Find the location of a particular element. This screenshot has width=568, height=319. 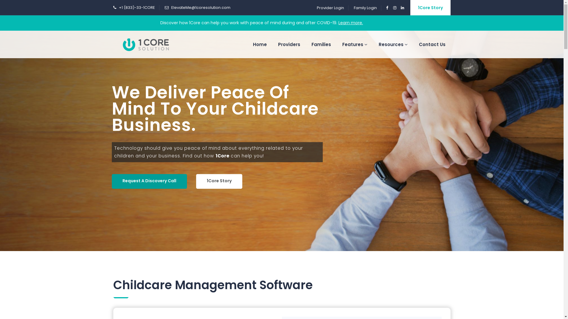

Contact Us is located at coordinates (432, 44).